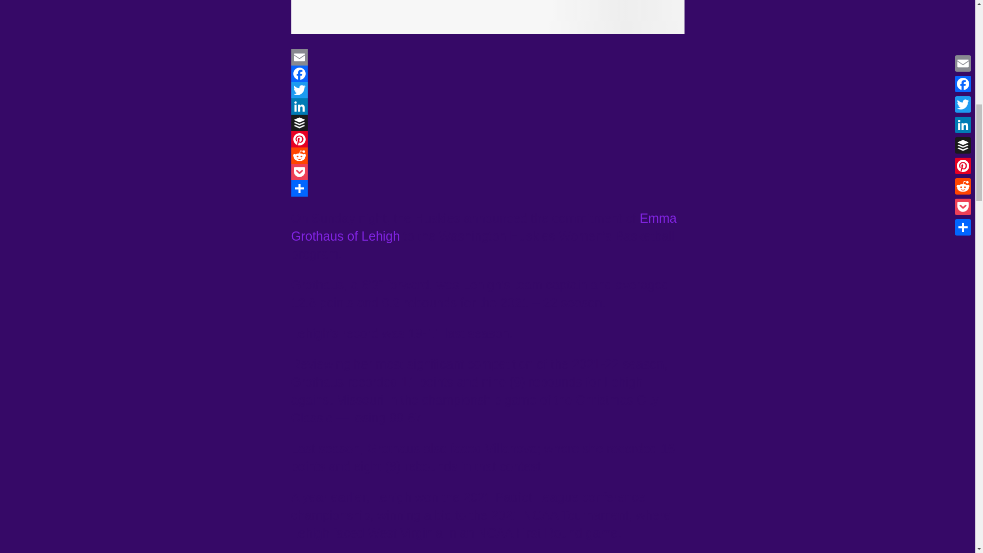  I want to click on Reddit, so click(487, 156).